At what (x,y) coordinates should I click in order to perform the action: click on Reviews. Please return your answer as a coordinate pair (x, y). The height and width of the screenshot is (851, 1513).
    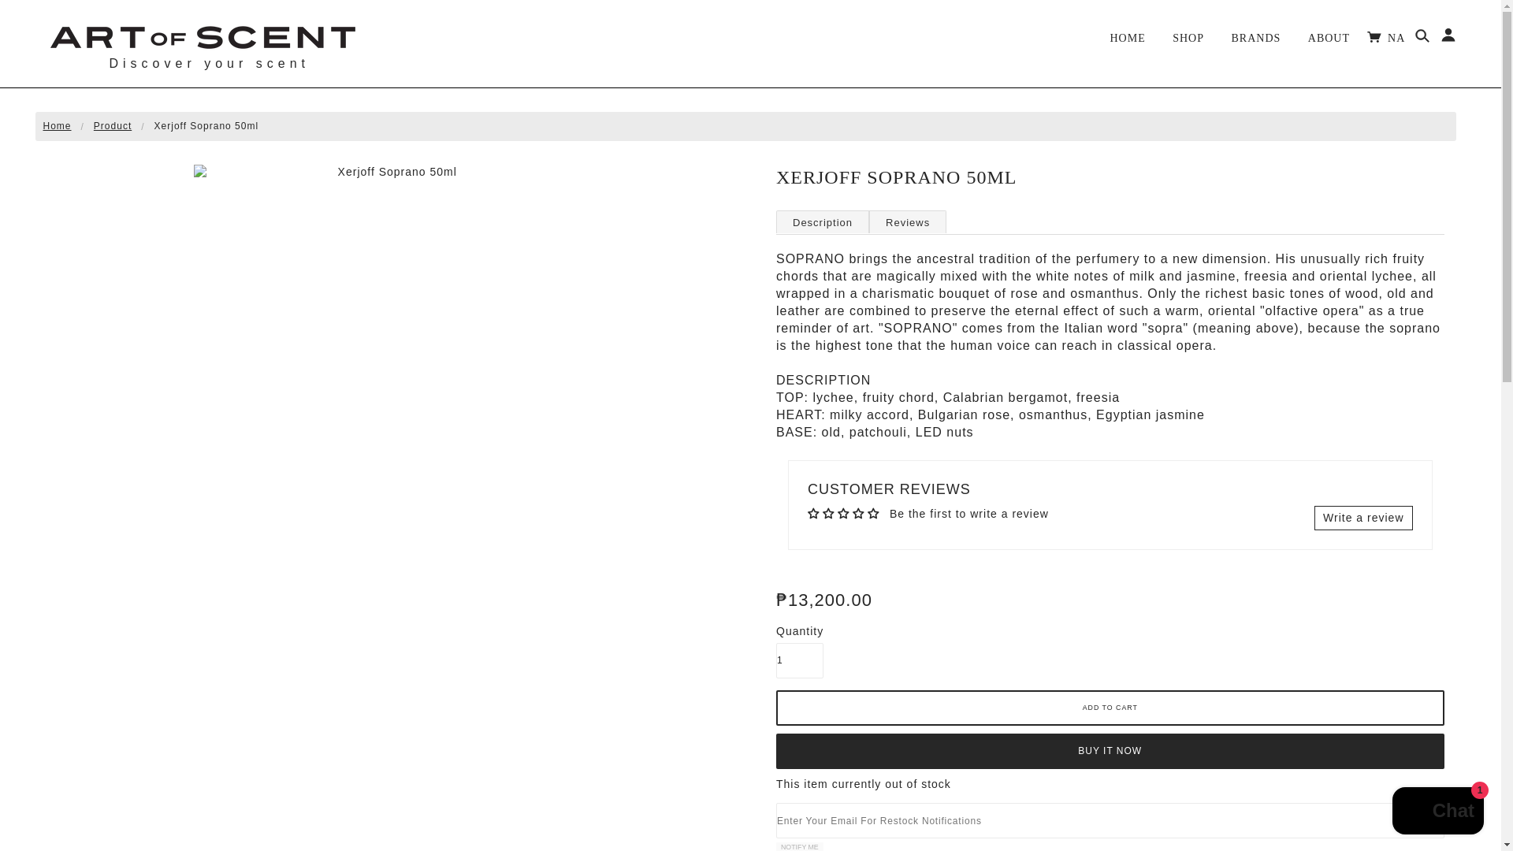
    Looking at the image, I should click on (908, 221).